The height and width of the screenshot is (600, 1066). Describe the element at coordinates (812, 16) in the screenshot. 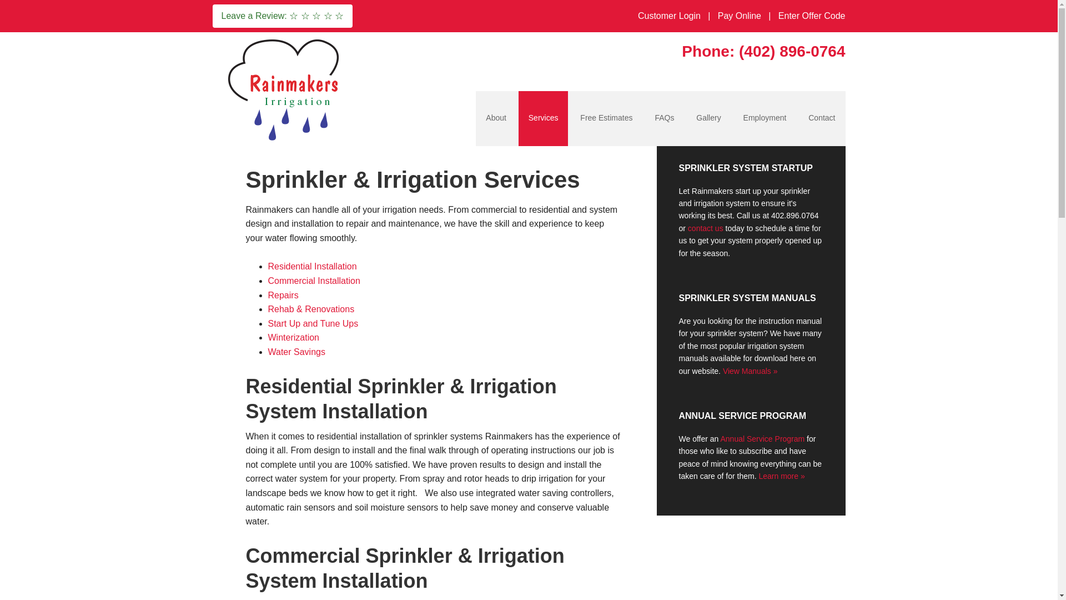

I see `Enter Offer Code` at that location.